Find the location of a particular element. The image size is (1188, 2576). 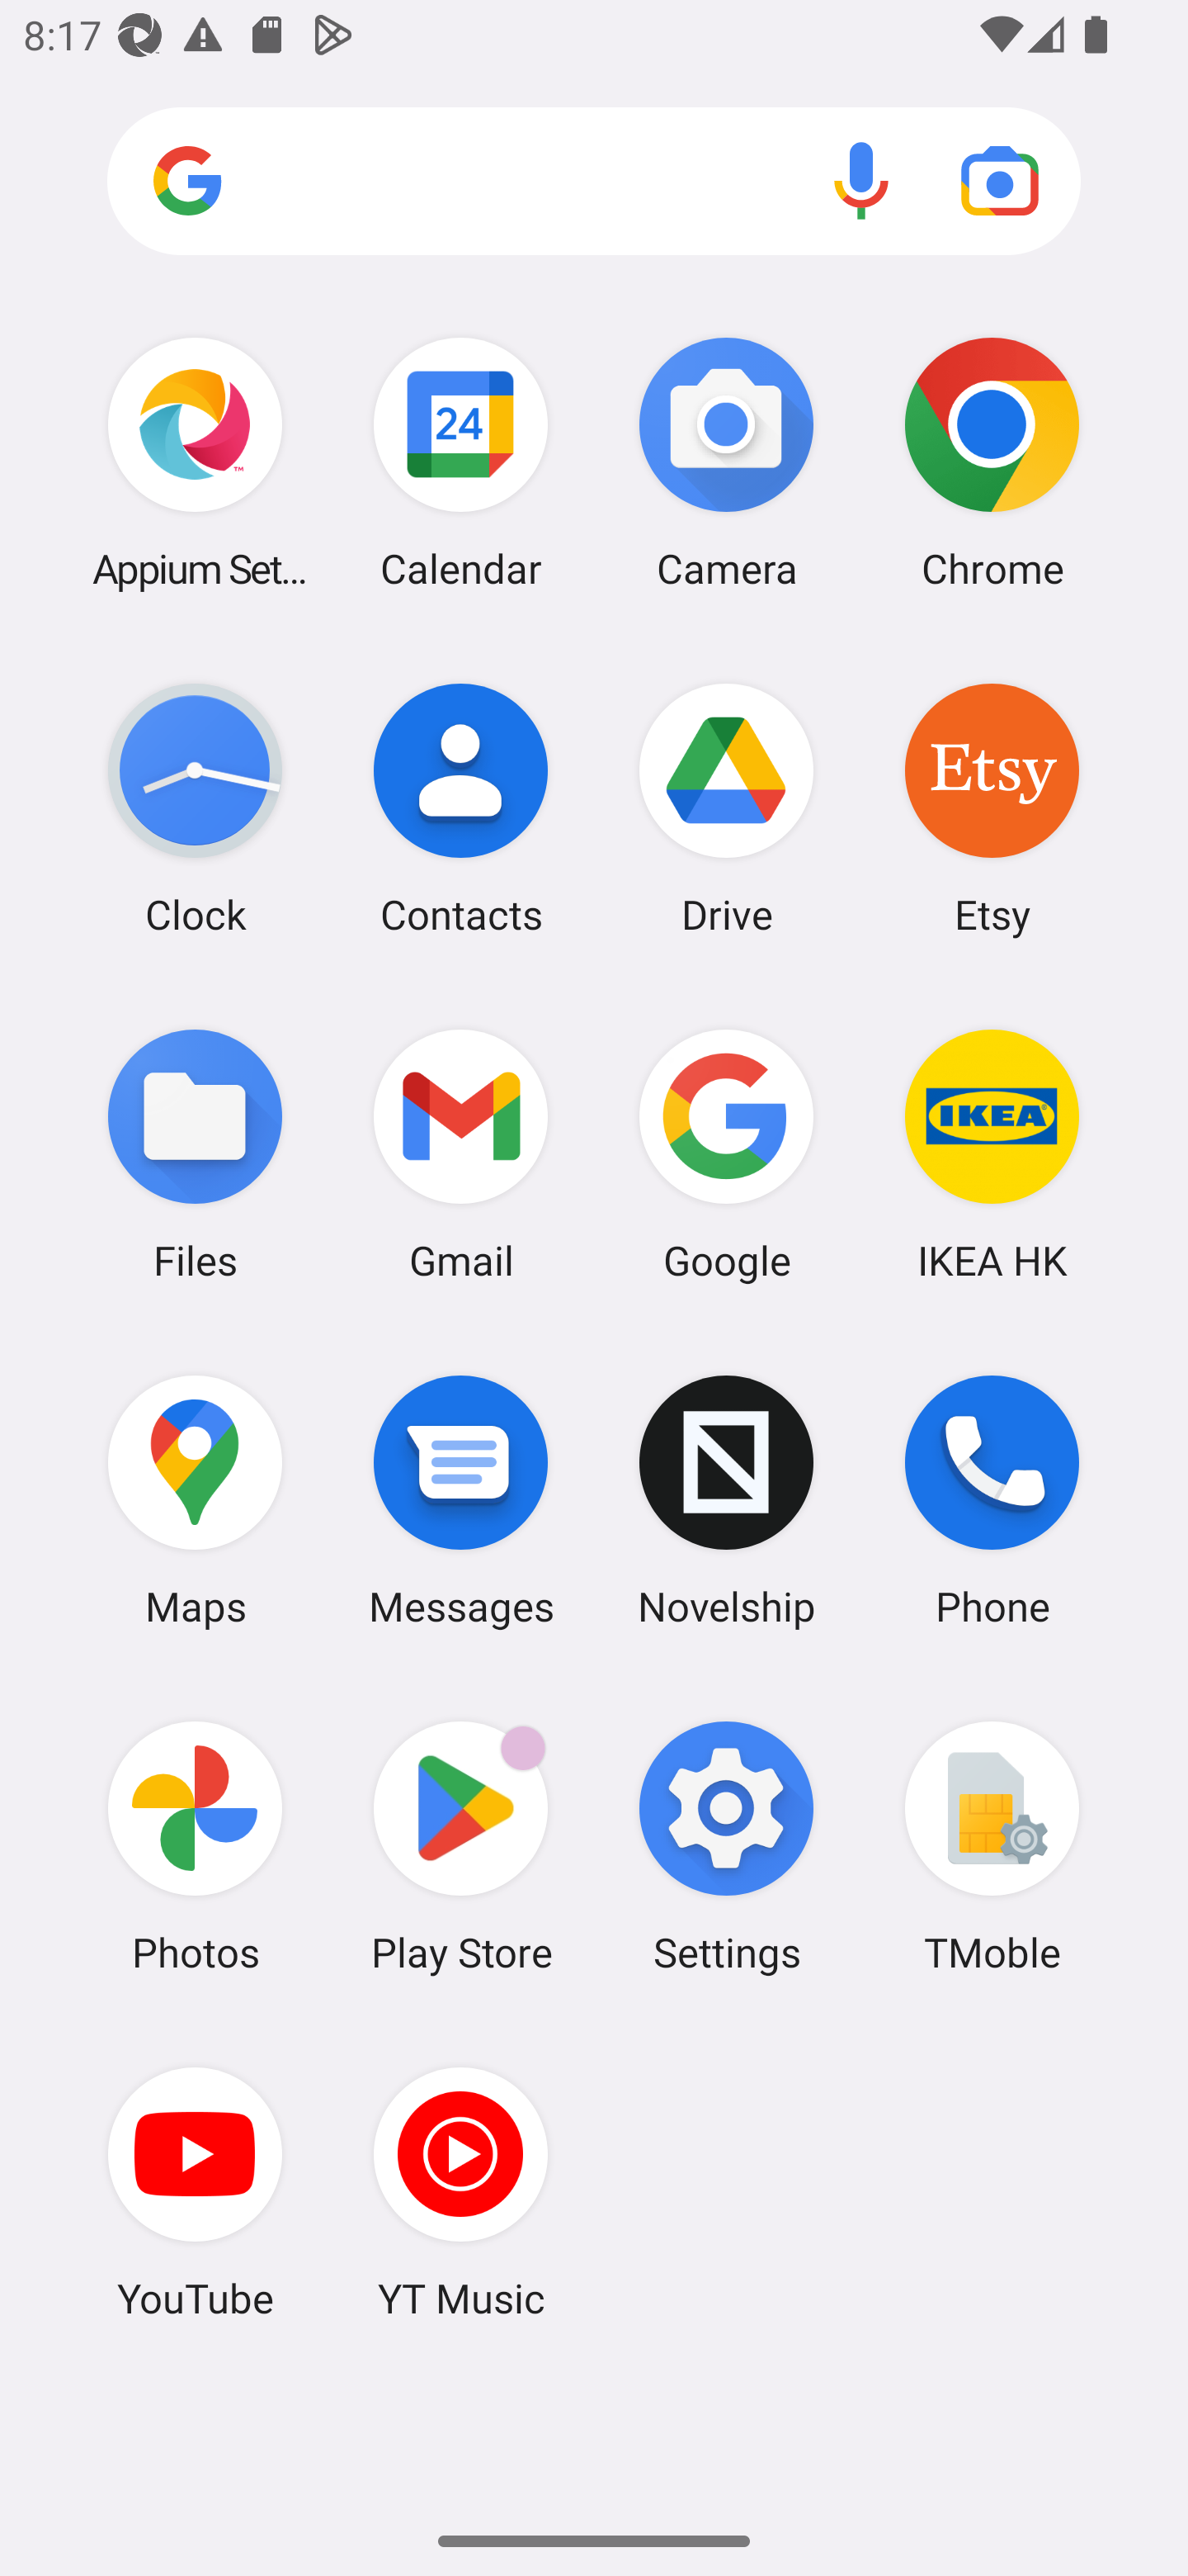

IKEA HK is located at coordinates (992, 1153).